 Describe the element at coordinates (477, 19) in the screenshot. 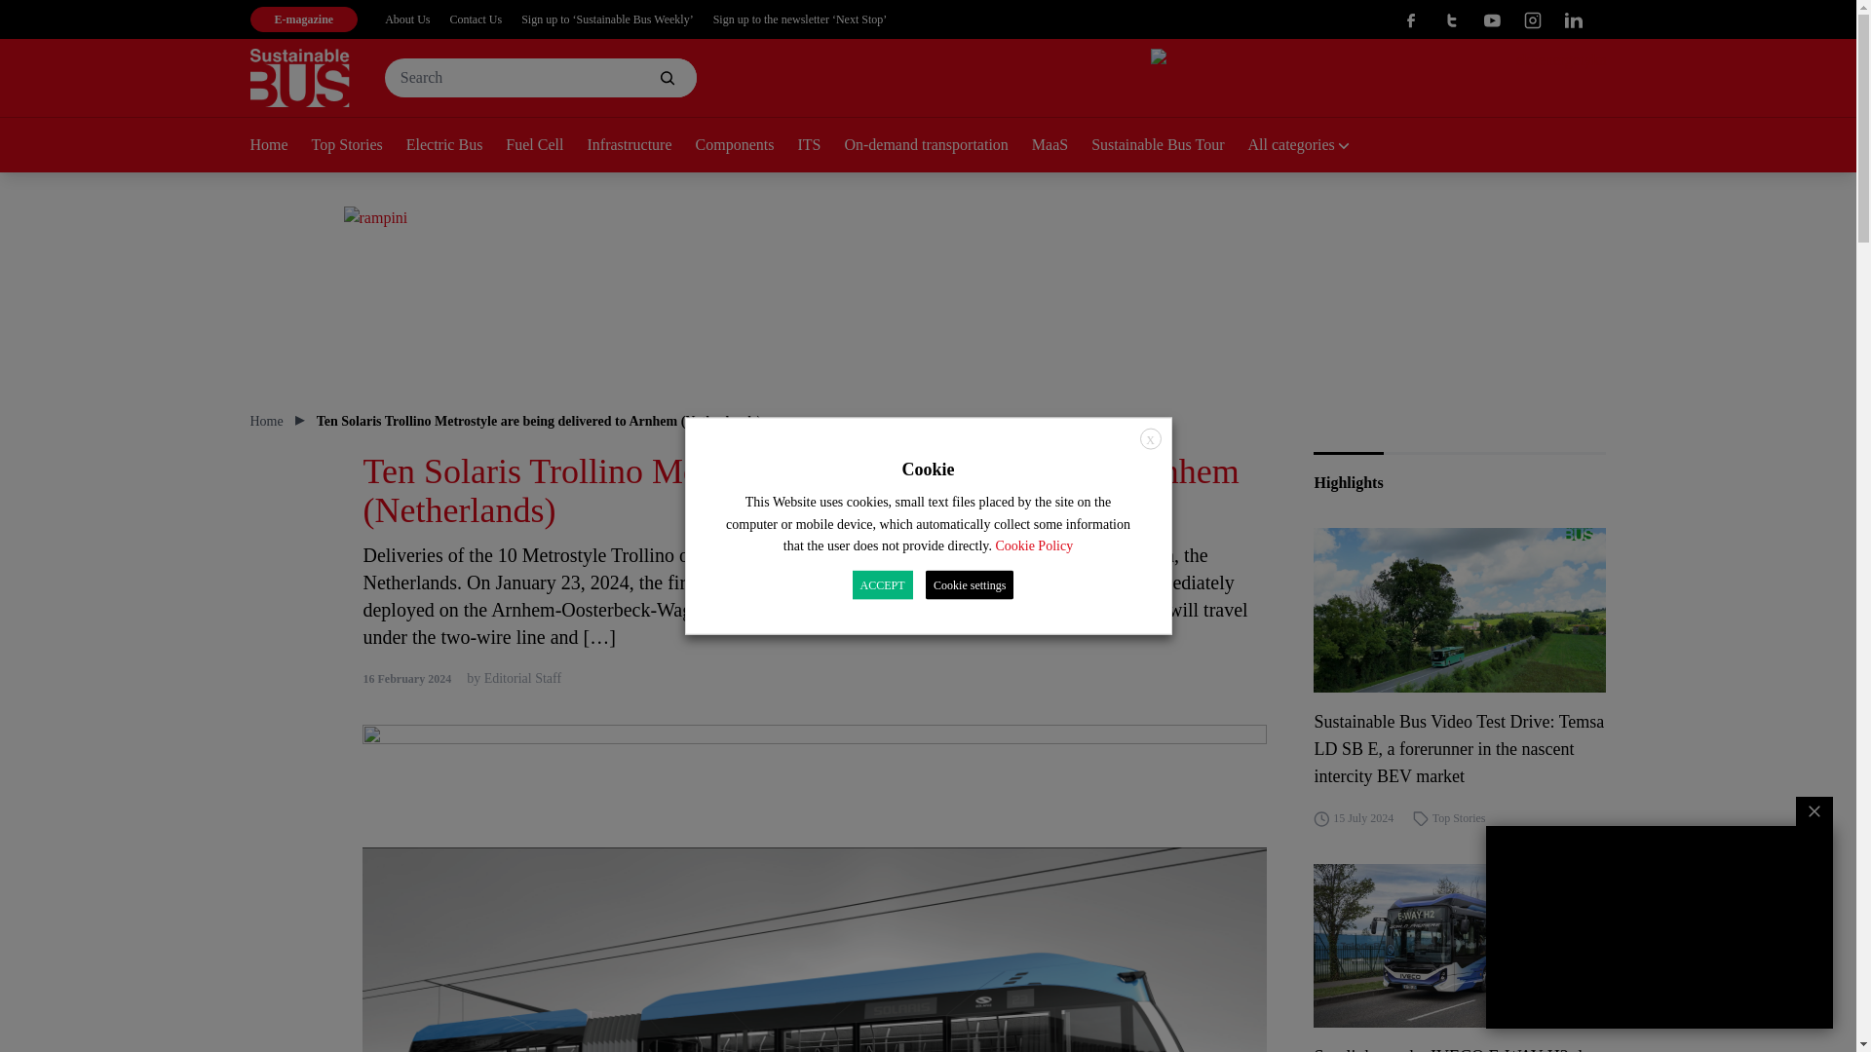

I see `Contact Us` at that location.